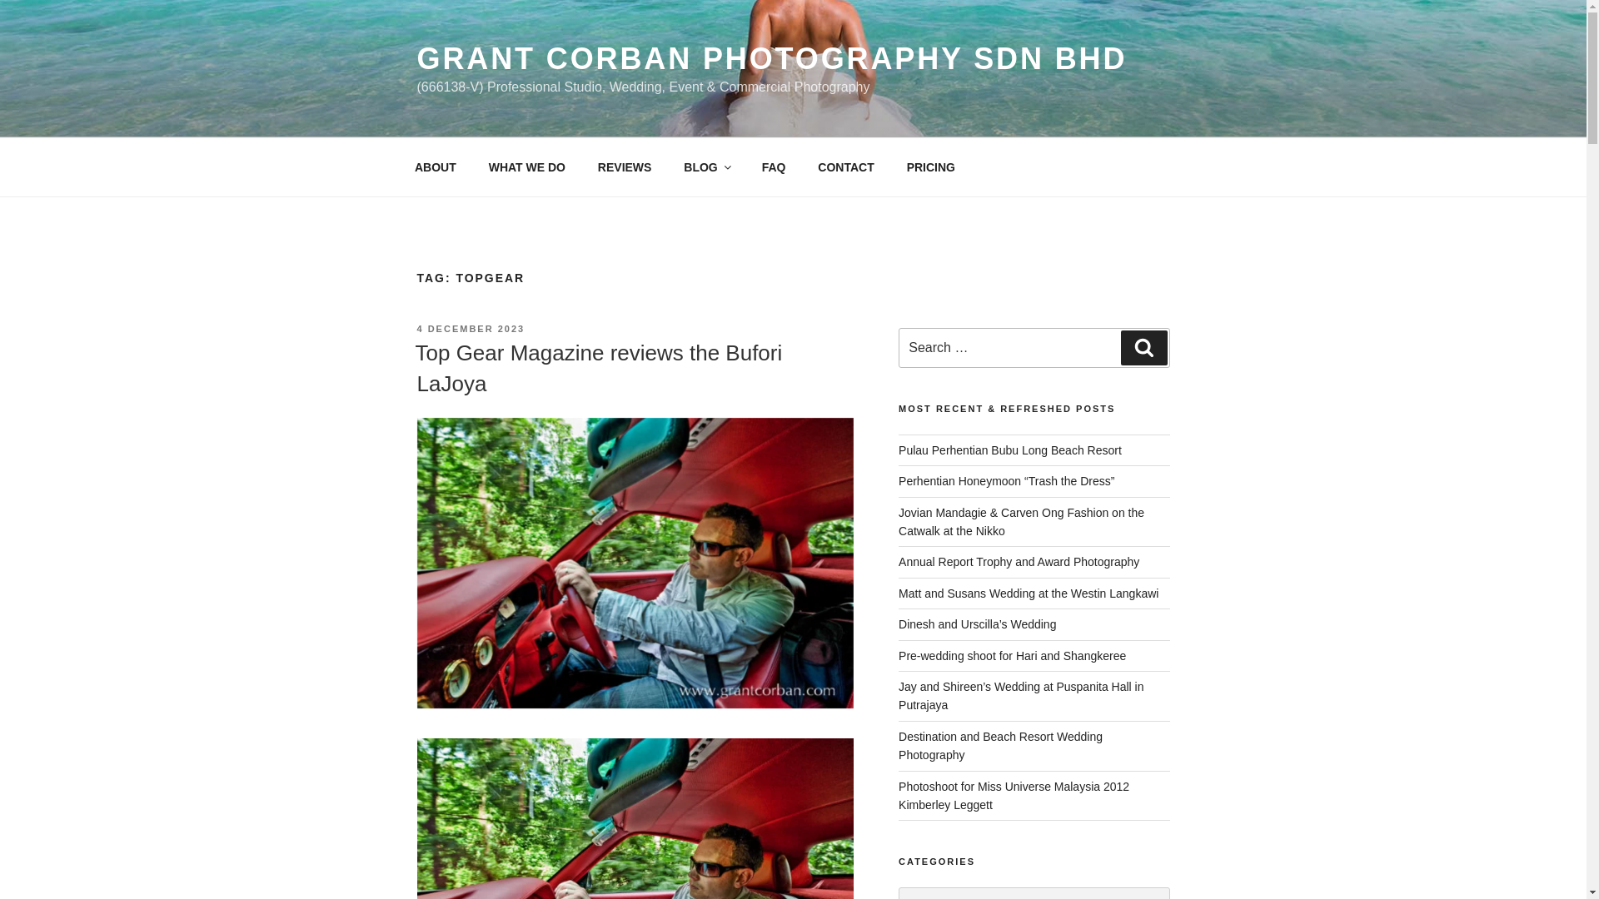 The width and height of the screenshot is (1599, 899). I want to click on REVIEWS, so click(625, 166).